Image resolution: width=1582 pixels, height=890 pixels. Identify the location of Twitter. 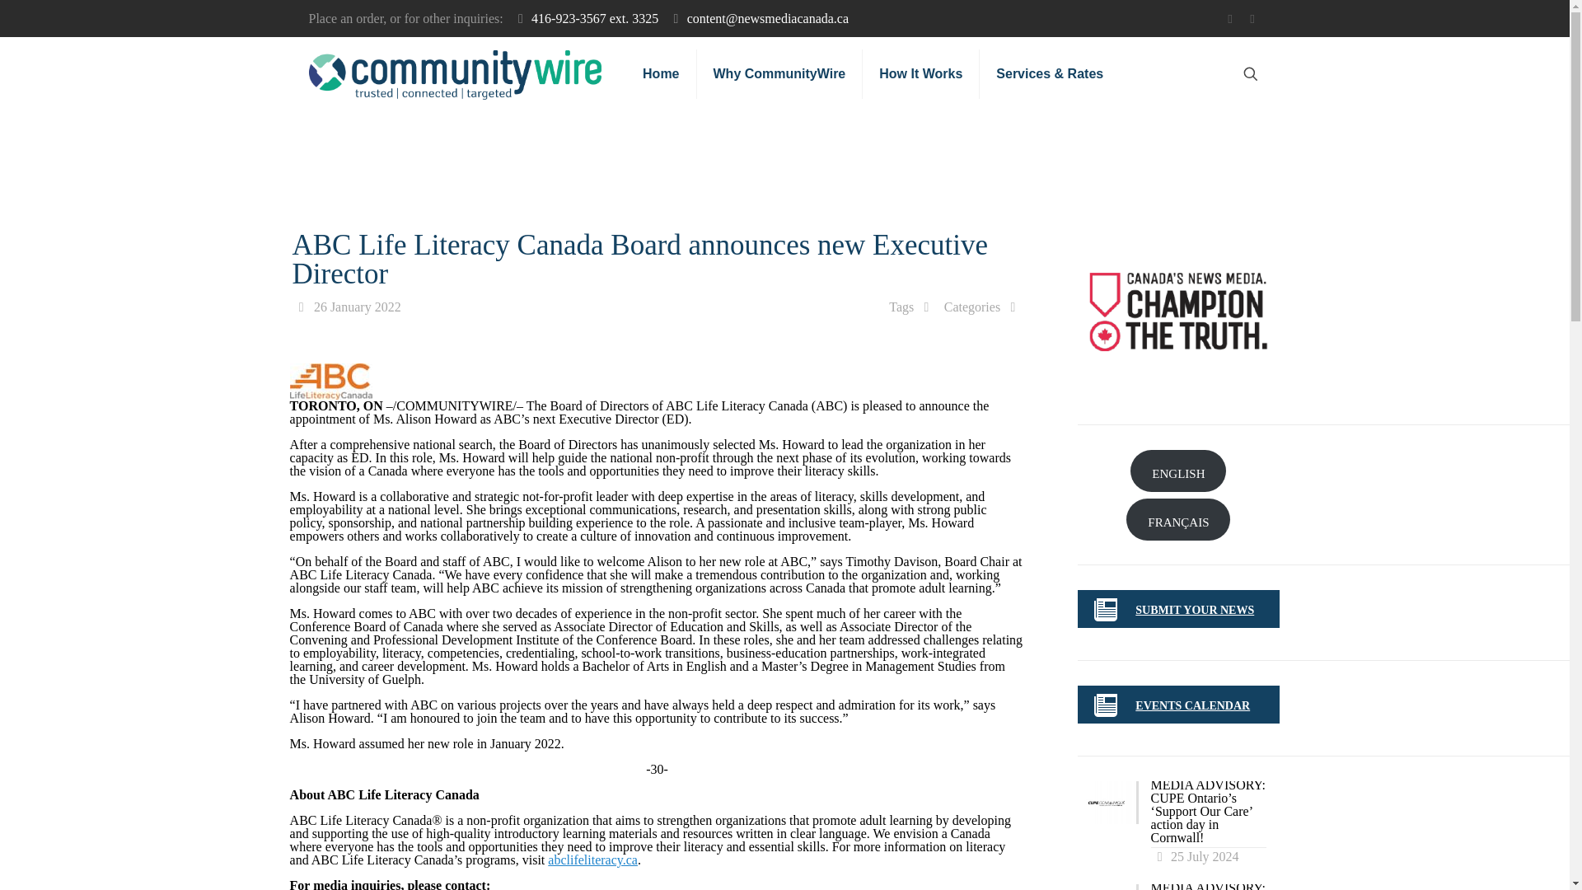
(1229, 19).